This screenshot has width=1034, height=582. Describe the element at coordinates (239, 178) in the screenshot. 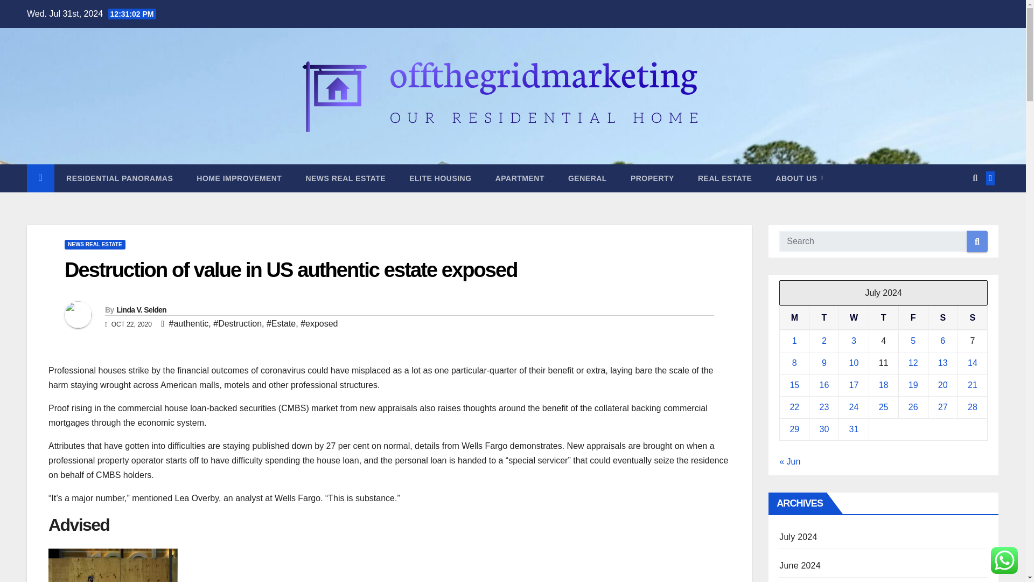

I see `Home Improvement` at that location.